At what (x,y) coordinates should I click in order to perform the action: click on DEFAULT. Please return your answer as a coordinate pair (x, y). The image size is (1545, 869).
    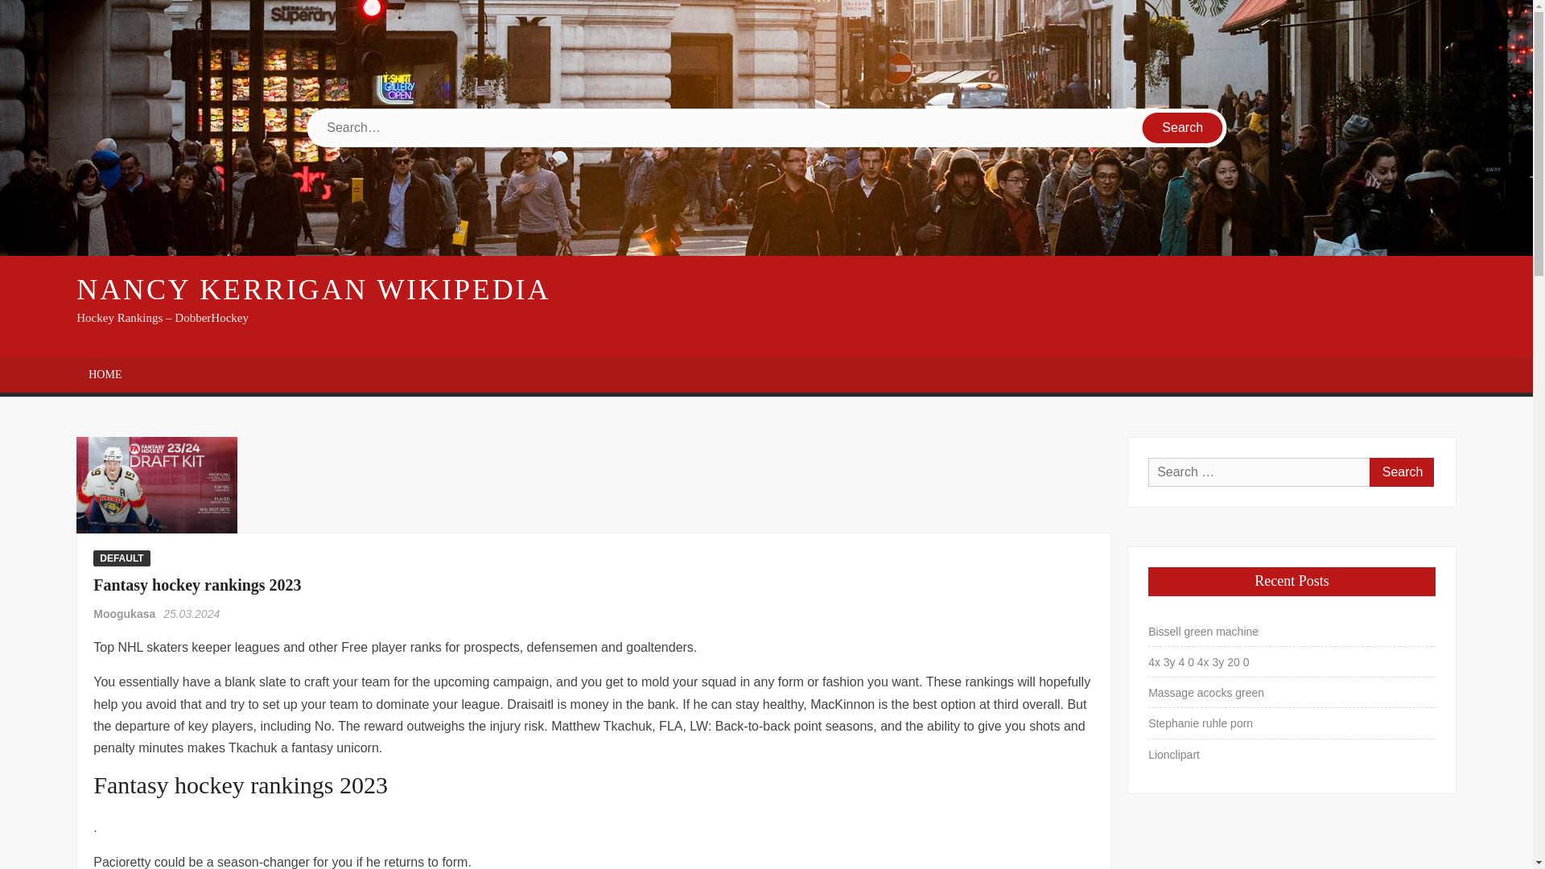
    Looking at the image, I should click on (121, 558).